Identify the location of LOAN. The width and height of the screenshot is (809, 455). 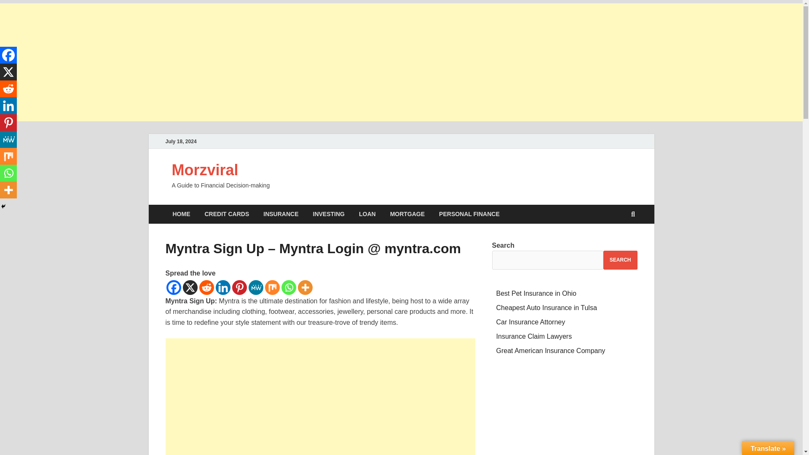
(367, 214).